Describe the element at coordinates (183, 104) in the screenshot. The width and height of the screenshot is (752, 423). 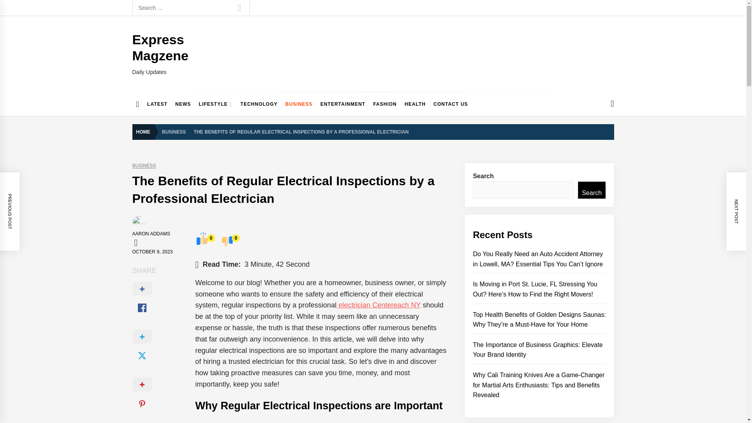
I see `NEWS` at that location.